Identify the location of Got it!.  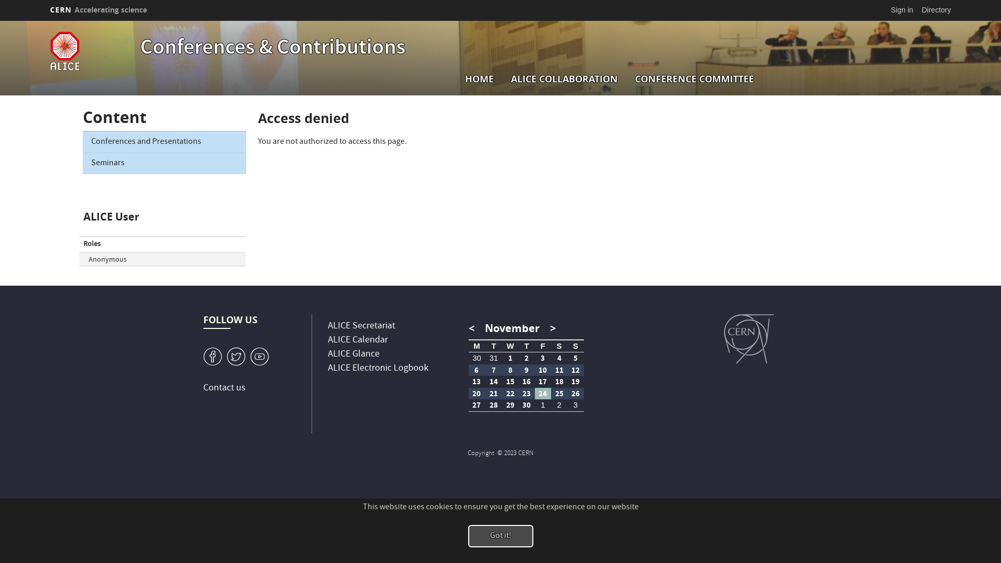
(500, 536).